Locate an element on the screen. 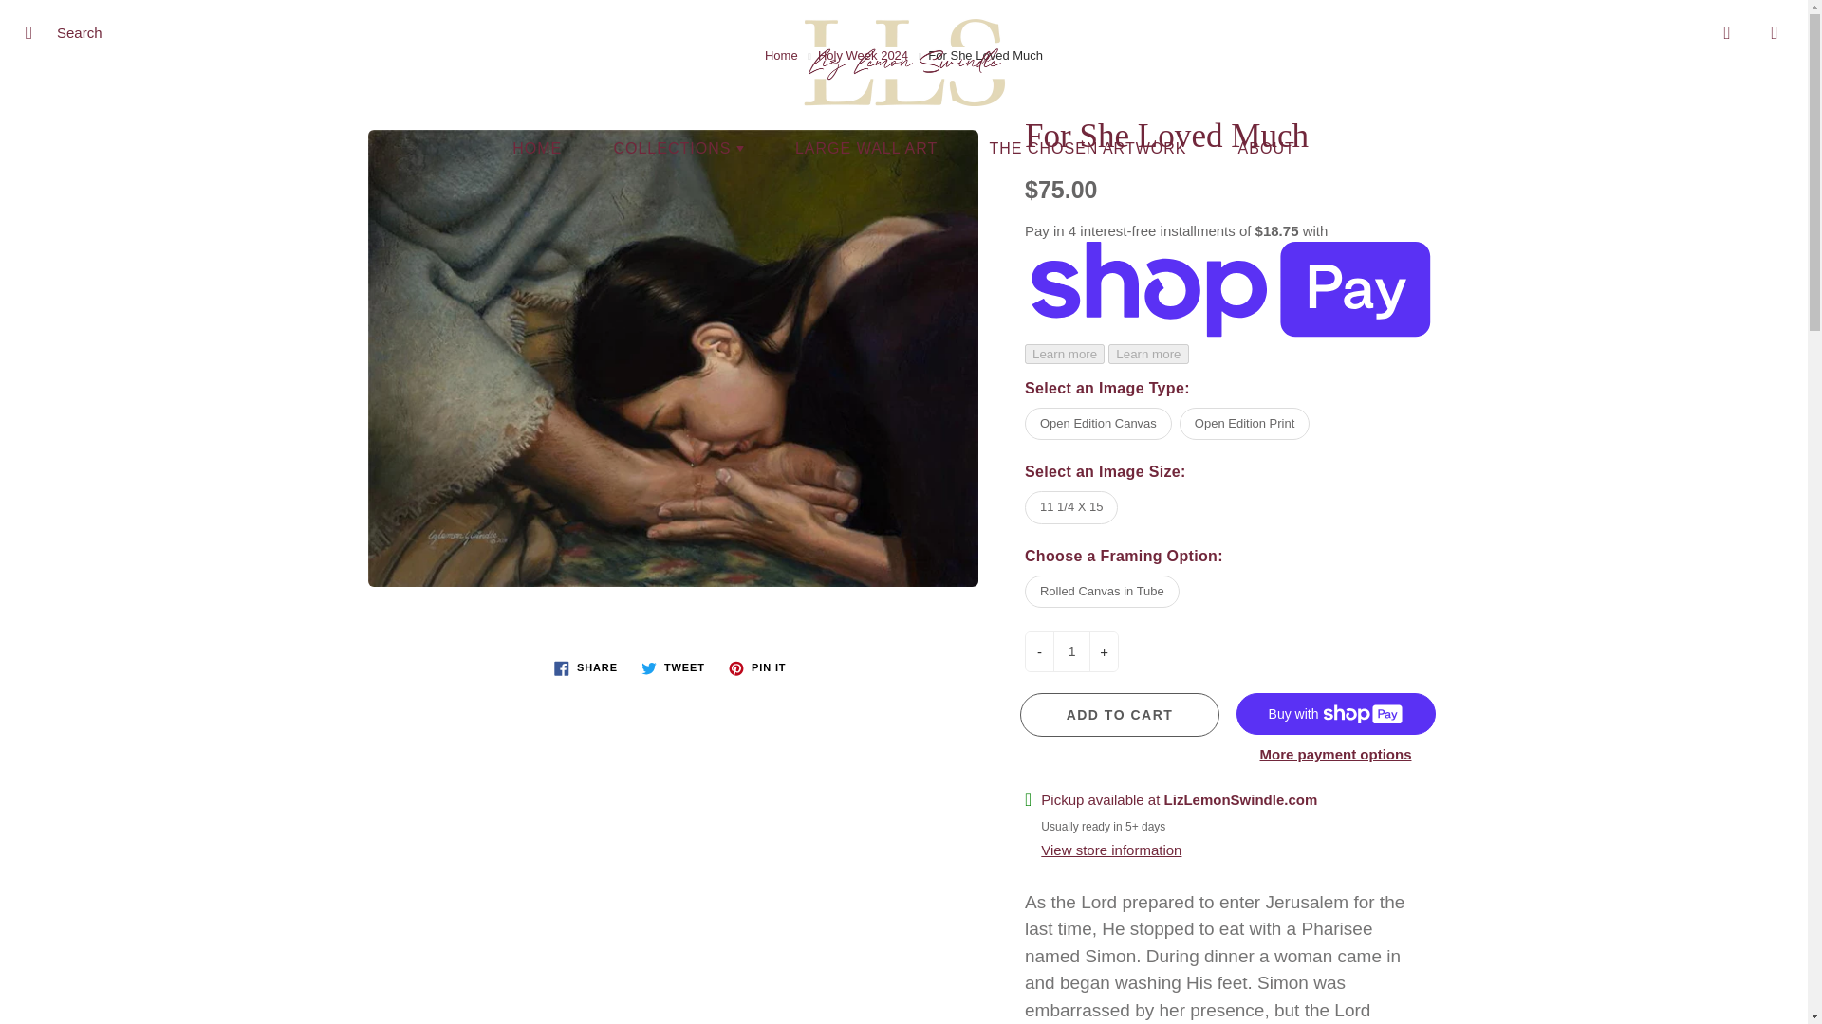  Pin on Pinterest is located at coordinates (757, 668).